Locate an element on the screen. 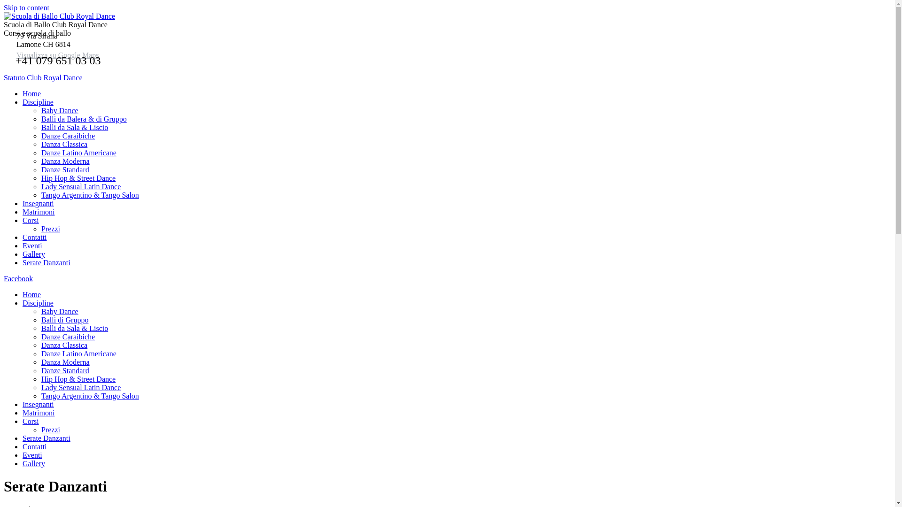 This screenshot has width=902, height=507. Danza Moderna is located at coordinates (66, 161).